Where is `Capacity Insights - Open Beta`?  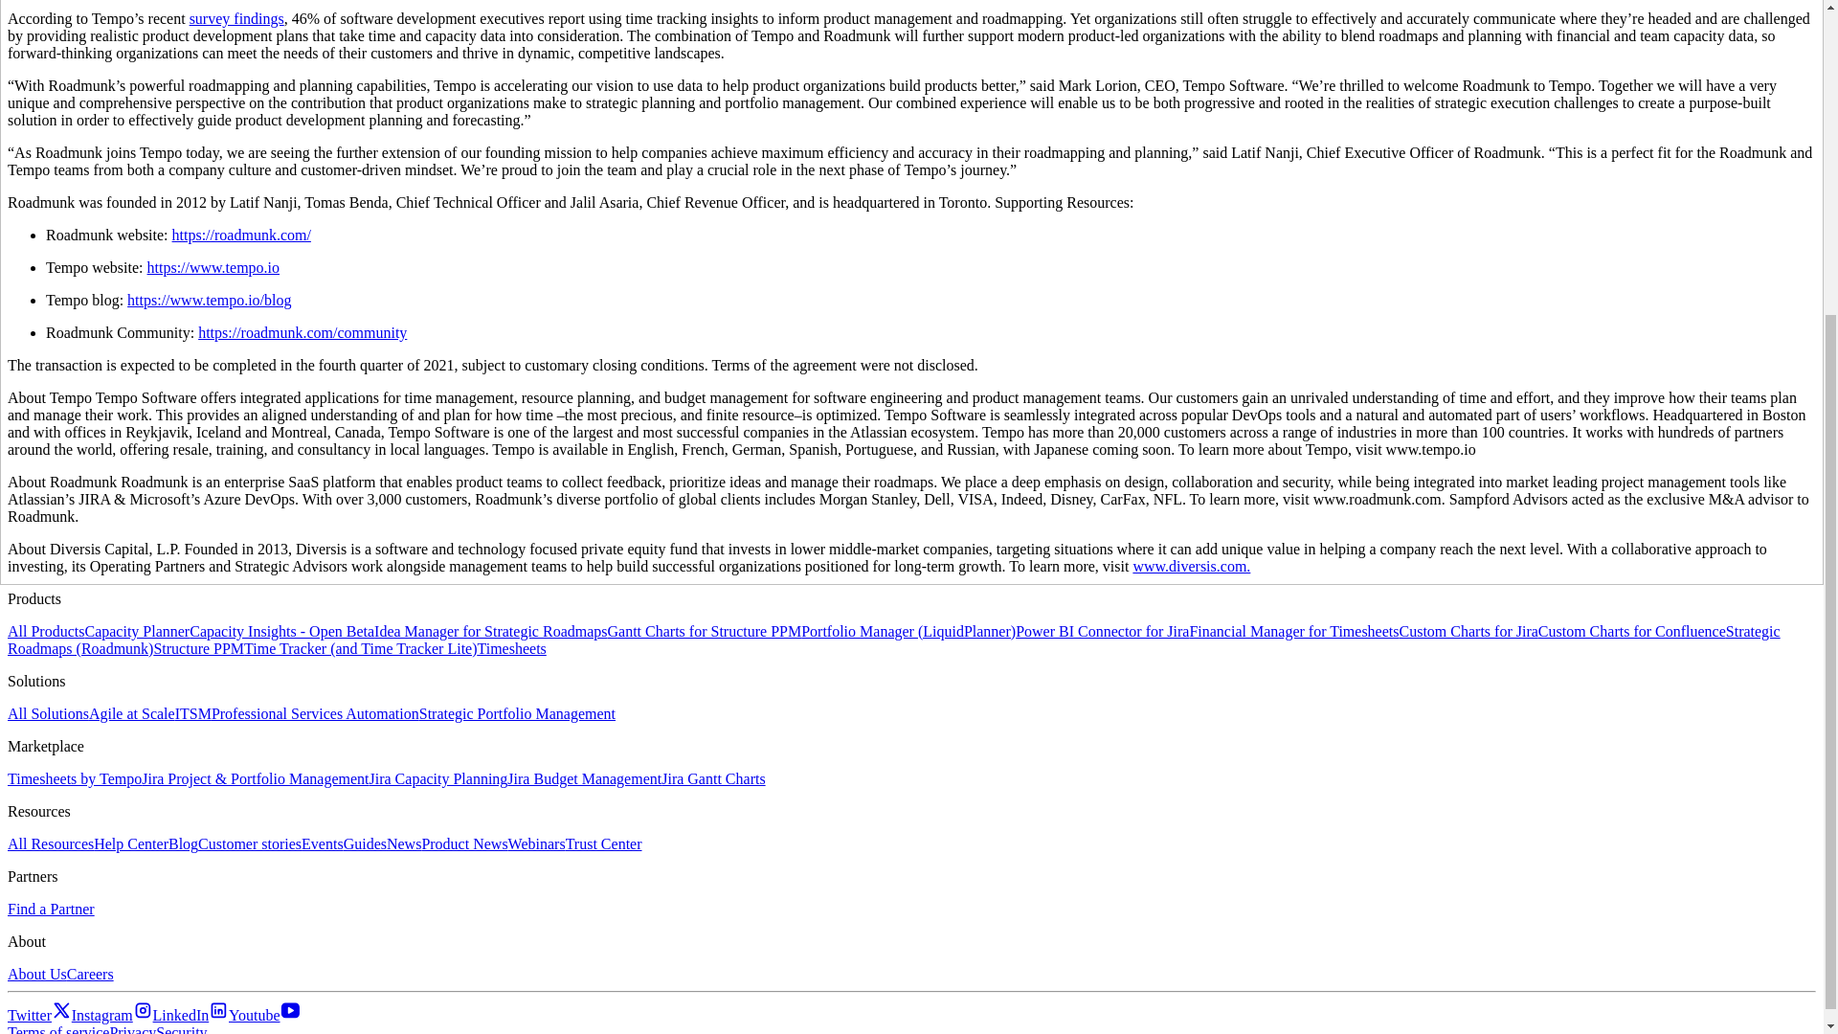 Capacity Insights - Open Beta is located at coordinates (281, 632).